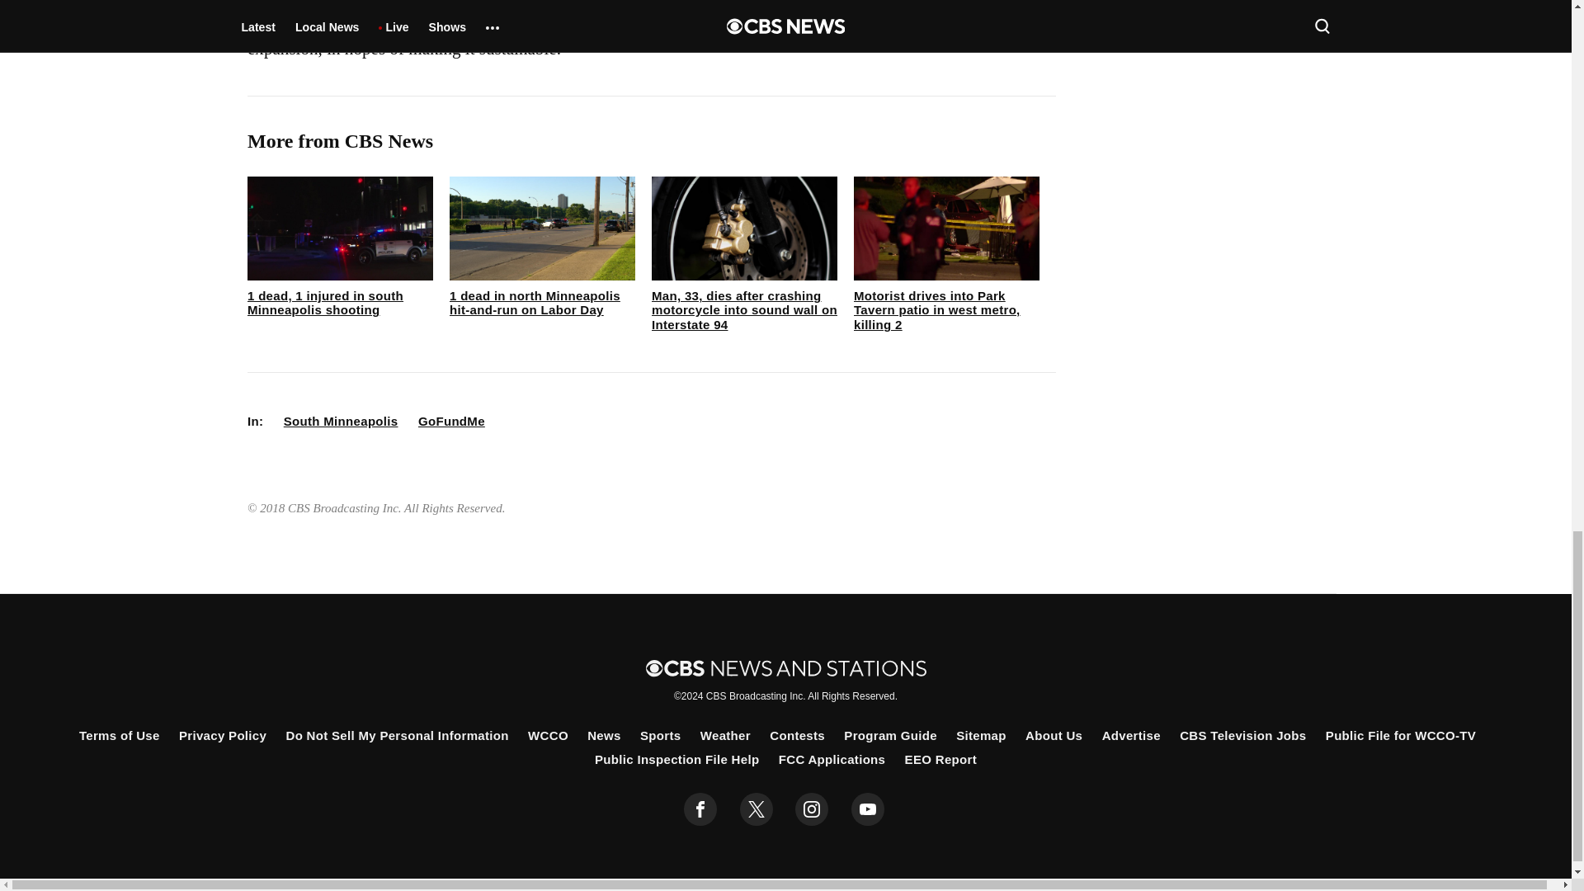 This screenshot has height=891, width=1584. What do you see at coordinates (700, 809) in the screenshot?
I see `facebook` at bounding box center [700, 809].